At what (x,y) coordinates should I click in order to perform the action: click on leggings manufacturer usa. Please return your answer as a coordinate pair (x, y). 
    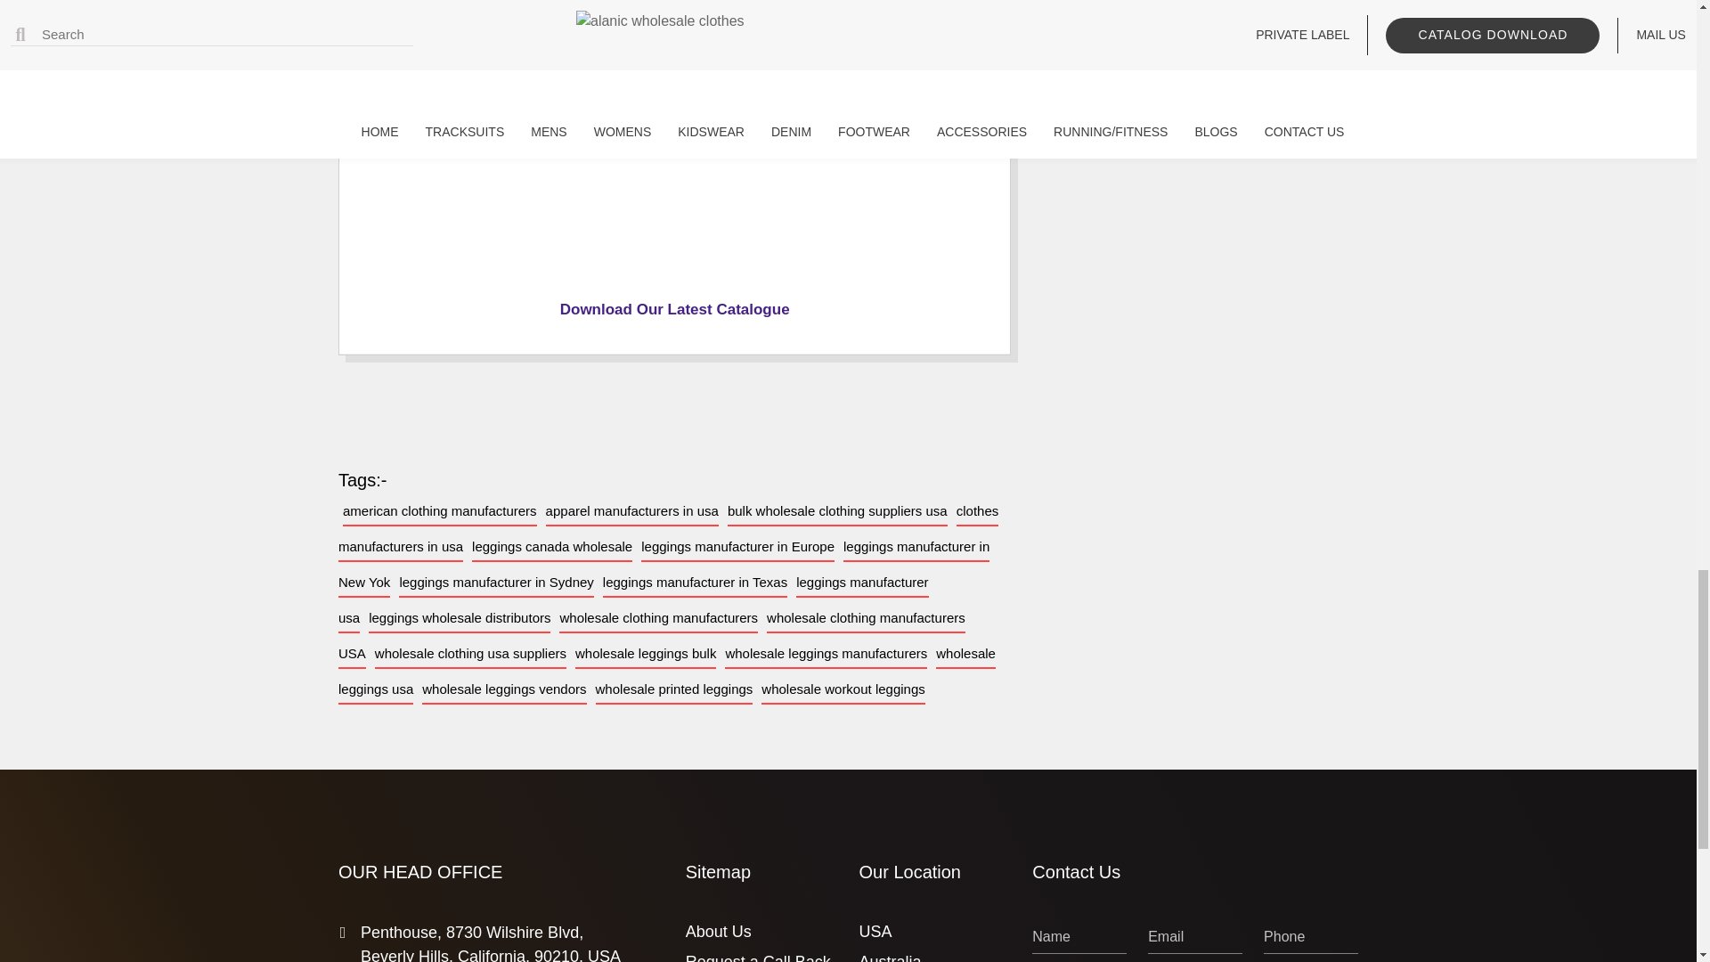
    Looking at the image, I should click on (633, 600).